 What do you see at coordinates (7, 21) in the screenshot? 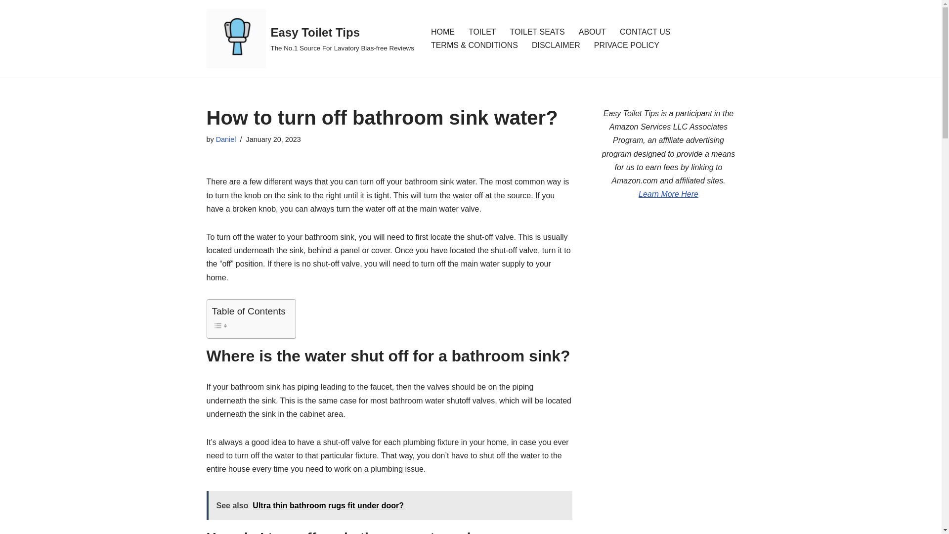
I see `Skip to content` at bounding box center [7, 21].